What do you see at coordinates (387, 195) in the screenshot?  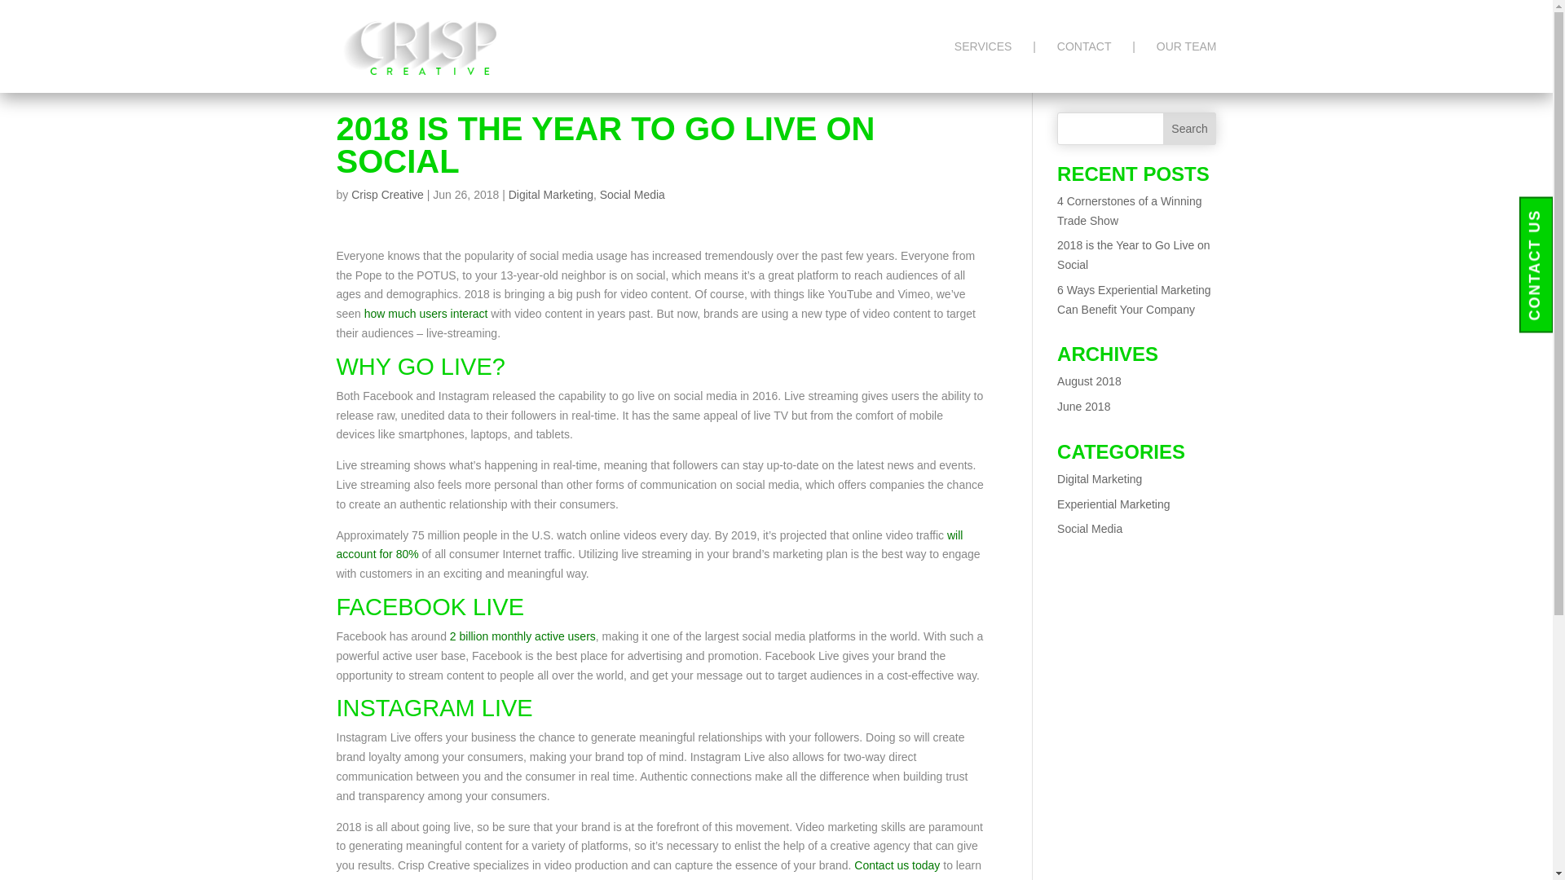 I see `Crisp Creative` at bounding box center [387, 195].